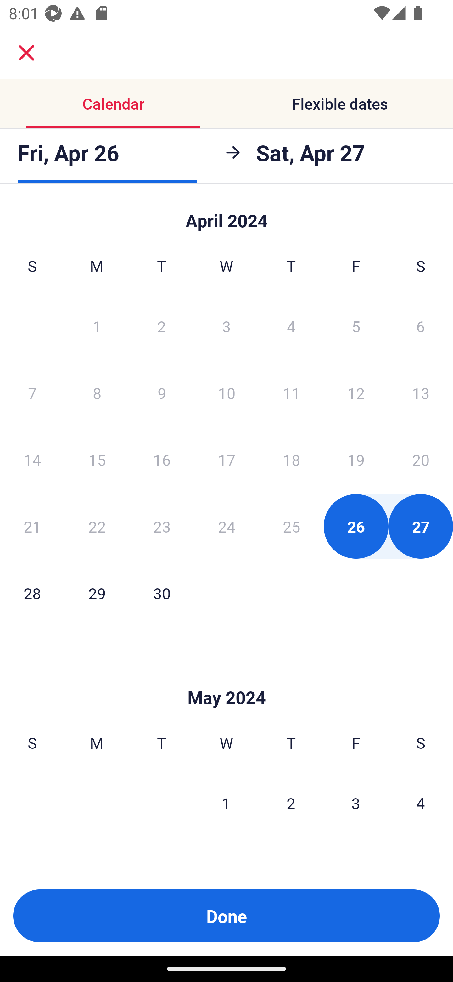 This screenshot has width=453, height=982. Describe the element at coordinates (161, 326) in the screenshot. I see `2 Tuesday, April 2, 2024` at that location.